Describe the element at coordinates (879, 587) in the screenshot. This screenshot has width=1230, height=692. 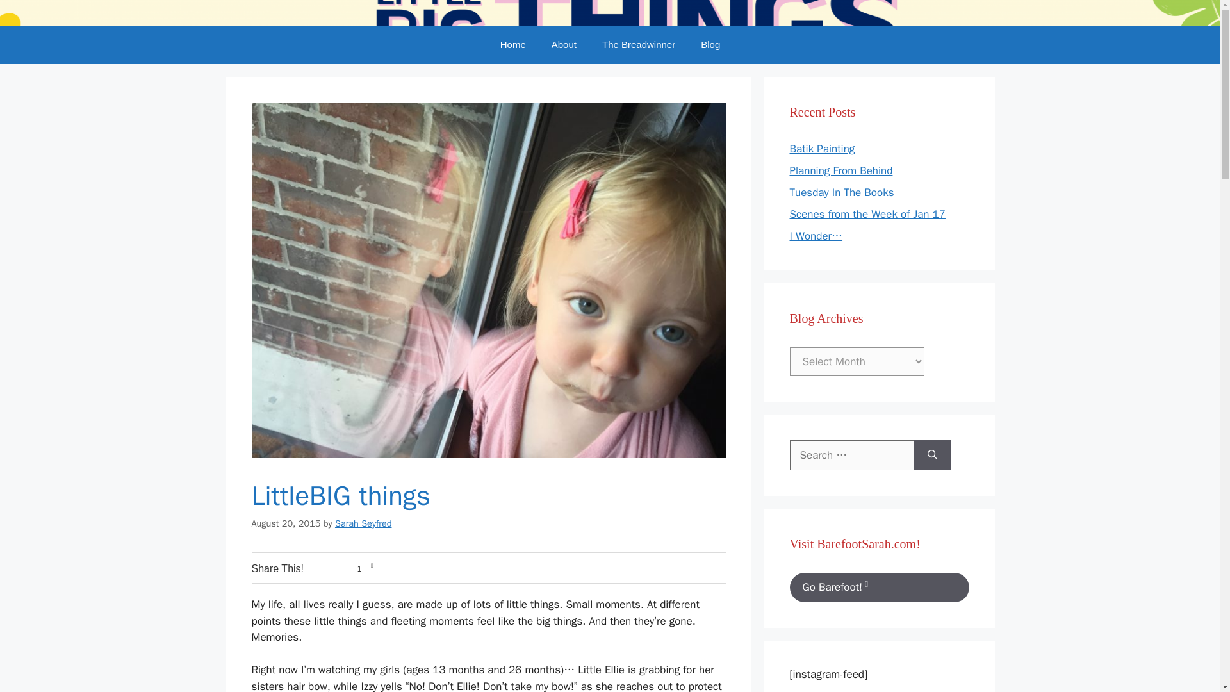
I see `Go Barefoot!` at that location.